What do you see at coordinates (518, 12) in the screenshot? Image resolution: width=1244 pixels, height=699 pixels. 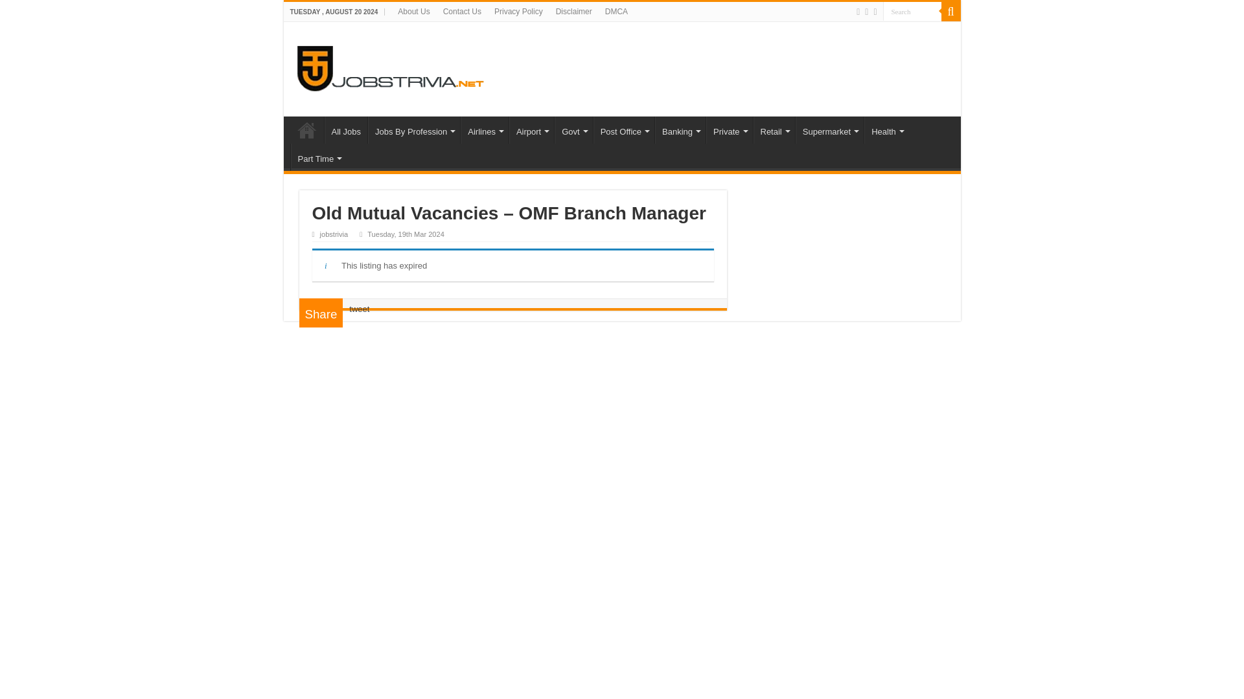 I see `Privacy Policy` at bounding box center [518, 12].